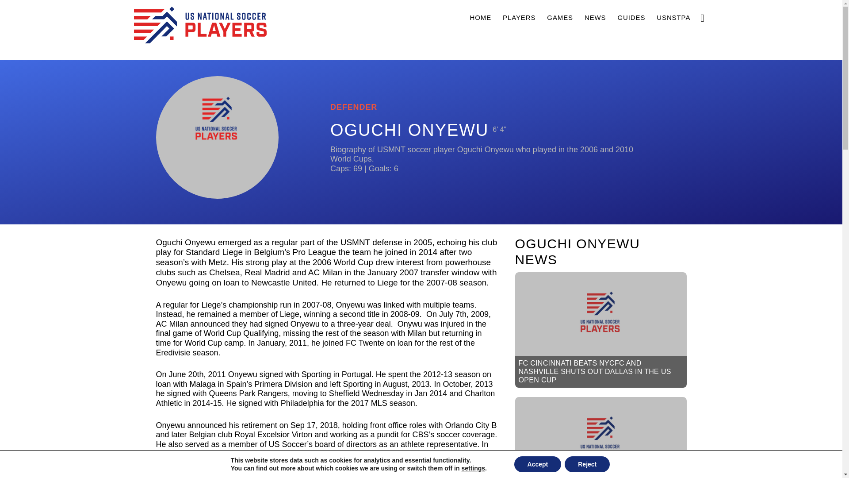 Image resolution: width=849 pixels, height=478 pixels. What do you see at coordinates (673, 17) in the screenshot?
I see `USNSTPA` at bounding box center [673, 17].